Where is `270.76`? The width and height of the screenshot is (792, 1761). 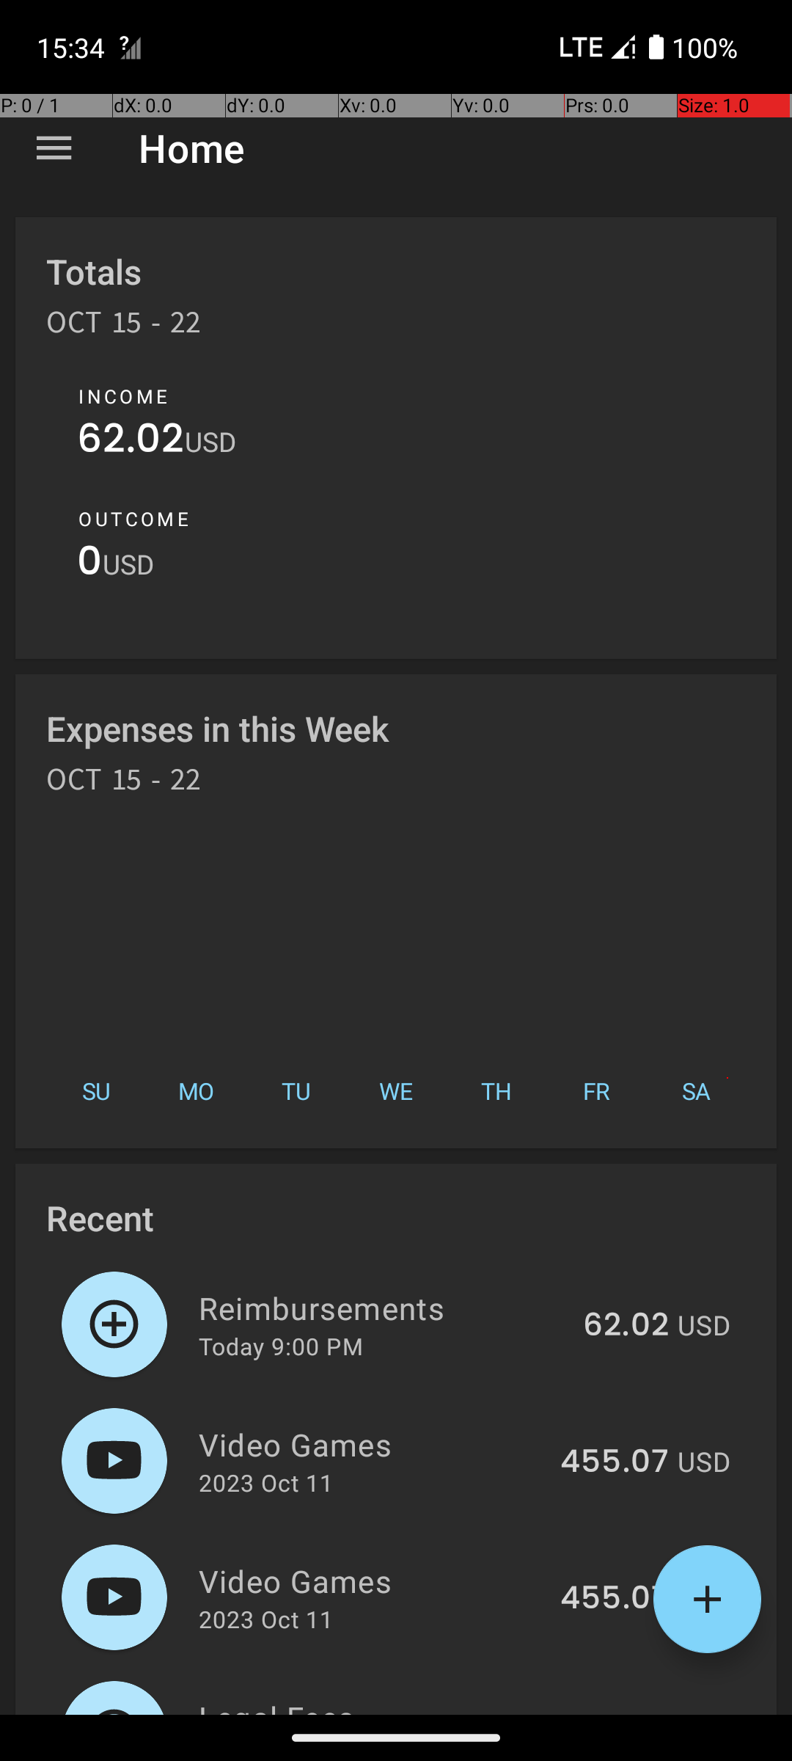 270.76 is located at coordinates (617, 1713).